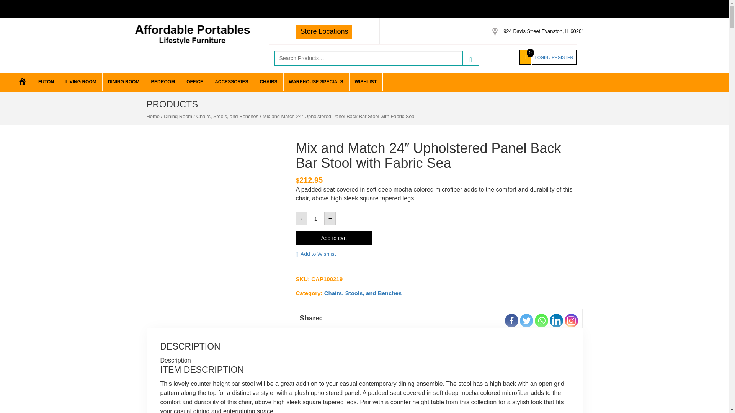  What do you see at coordinates (22, 82) in the screenshot?
I see `HOME` at bounding box center [22, 82].